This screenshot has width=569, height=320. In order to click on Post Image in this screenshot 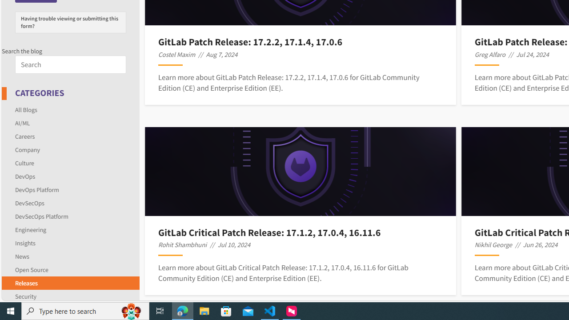, I will do `click(301, 172)`.